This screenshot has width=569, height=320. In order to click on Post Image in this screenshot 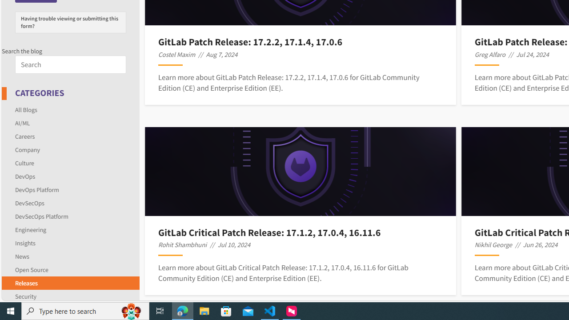, I will do `click(301, 172)`.